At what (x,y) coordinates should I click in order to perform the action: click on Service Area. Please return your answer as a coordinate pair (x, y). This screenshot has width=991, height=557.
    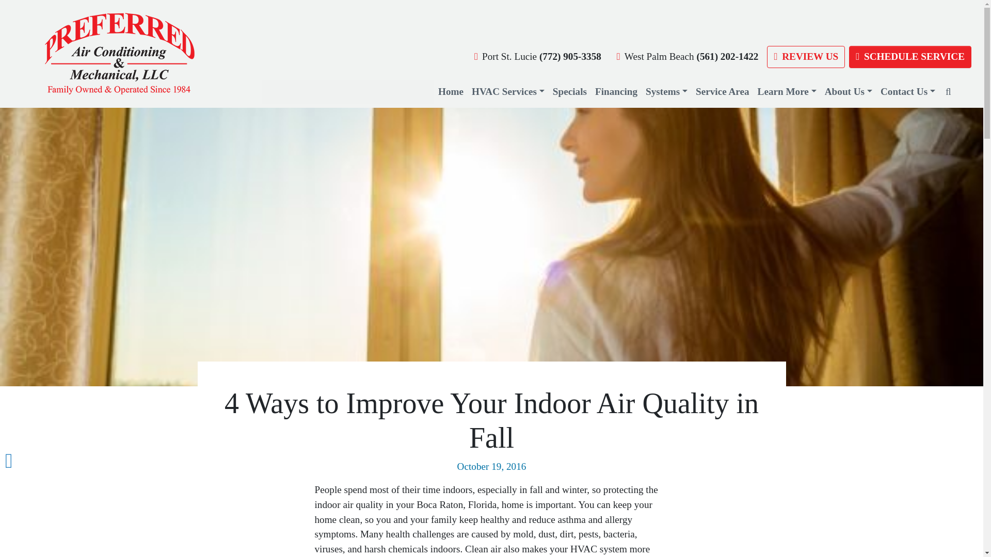
    Looking at the image, I should click on (723, 92).